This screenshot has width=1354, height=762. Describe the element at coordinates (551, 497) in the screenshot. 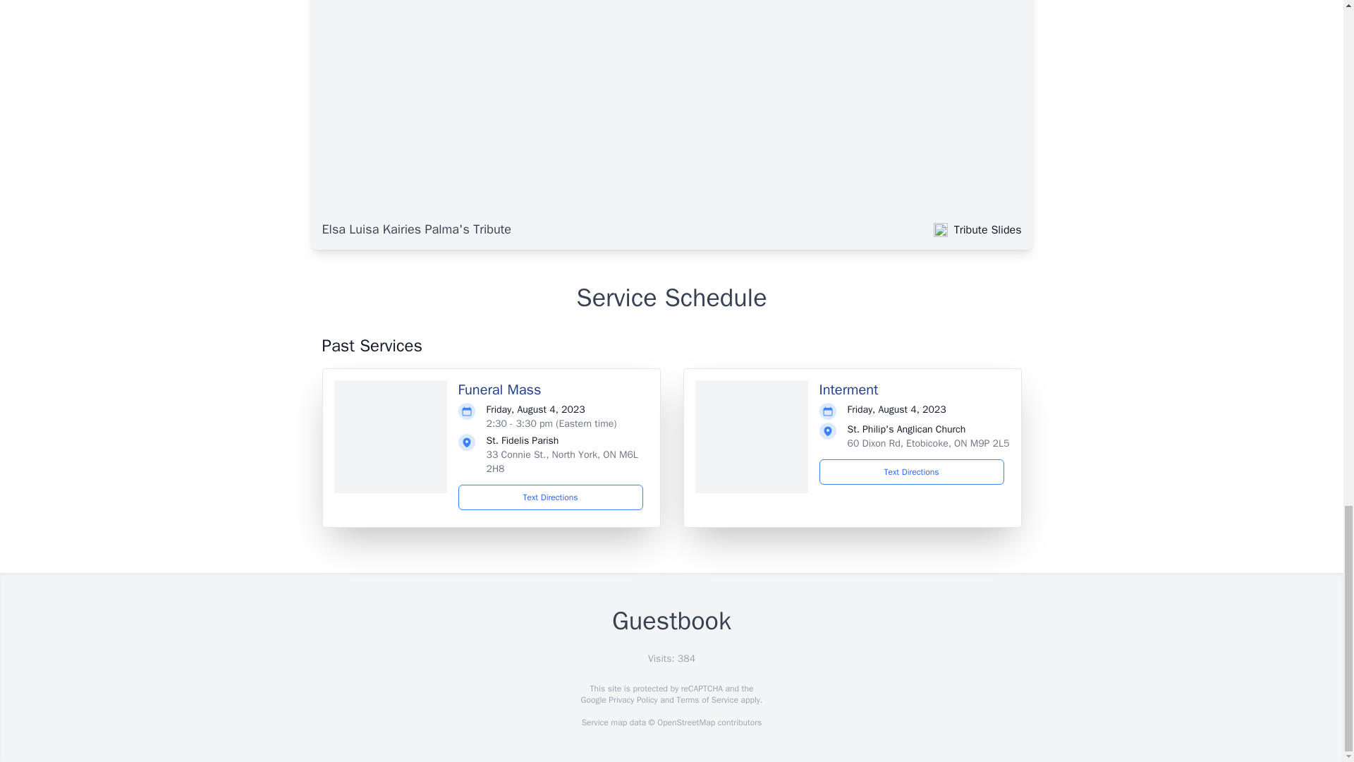

I see `Text Directions` at that location.